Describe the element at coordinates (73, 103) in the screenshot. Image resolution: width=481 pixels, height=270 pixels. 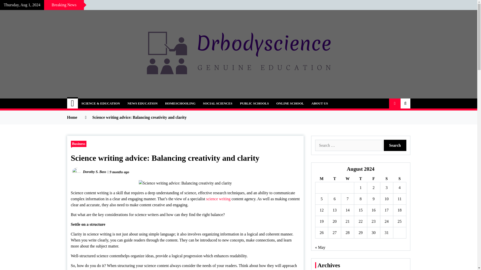
I see `Home` at that location.